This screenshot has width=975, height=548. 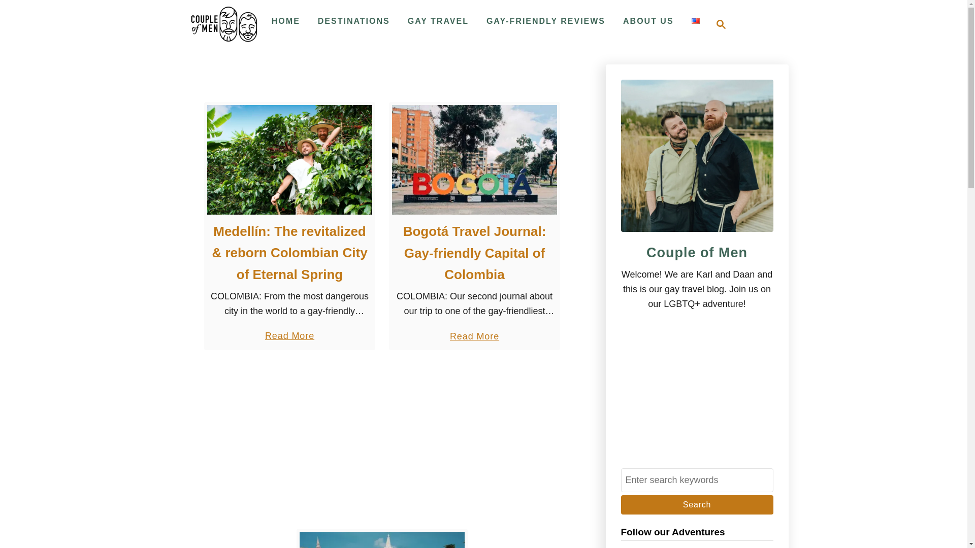 I want to click on Follow on Facebook, so click(x=718, y=24).